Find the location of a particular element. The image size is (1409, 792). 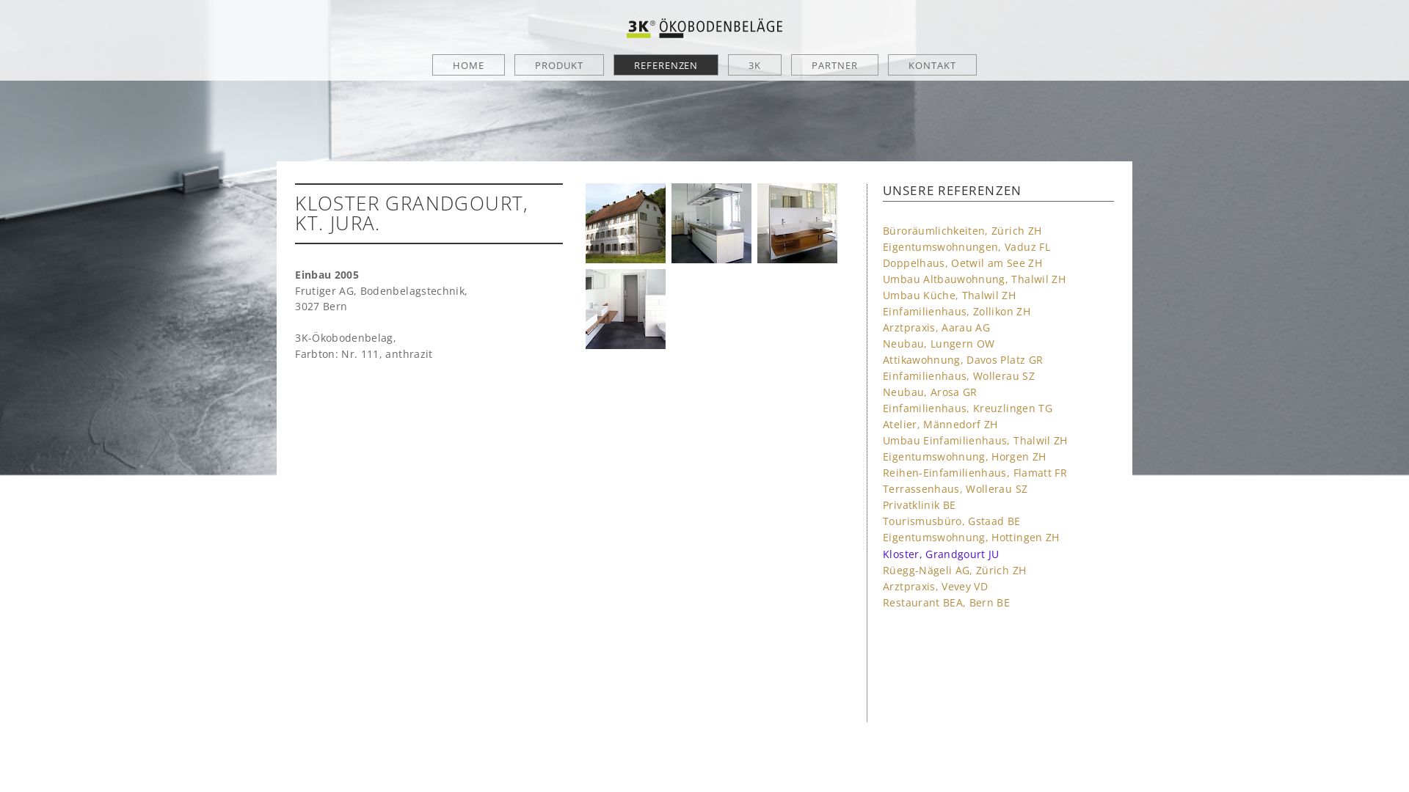

Attikawohnung, Davos Platz GR is located at coordinates (963, 359).